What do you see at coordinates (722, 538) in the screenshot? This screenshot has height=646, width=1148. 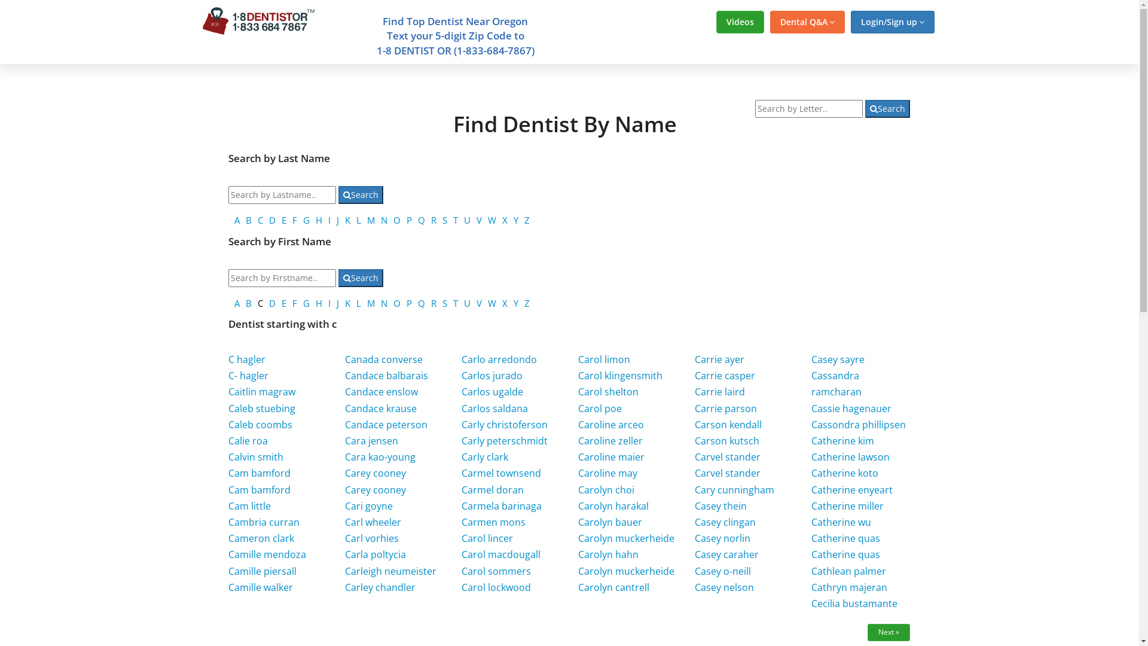 I see `Casey norlin` at bounding box center [722, 538].